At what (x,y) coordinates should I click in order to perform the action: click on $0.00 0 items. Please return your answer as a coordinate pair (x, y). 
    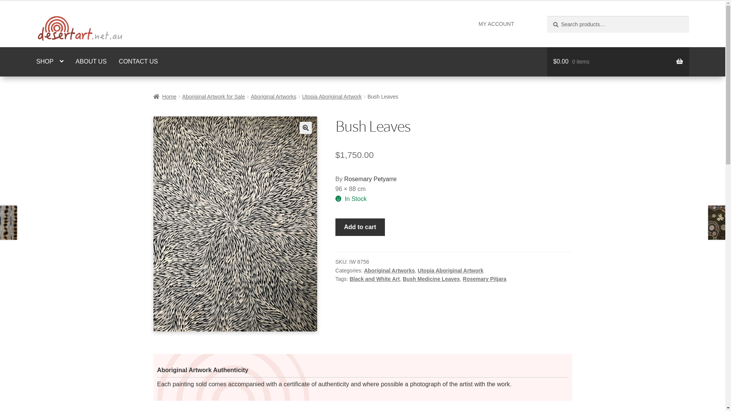
    Looking at the image, I should click on (618, 62).